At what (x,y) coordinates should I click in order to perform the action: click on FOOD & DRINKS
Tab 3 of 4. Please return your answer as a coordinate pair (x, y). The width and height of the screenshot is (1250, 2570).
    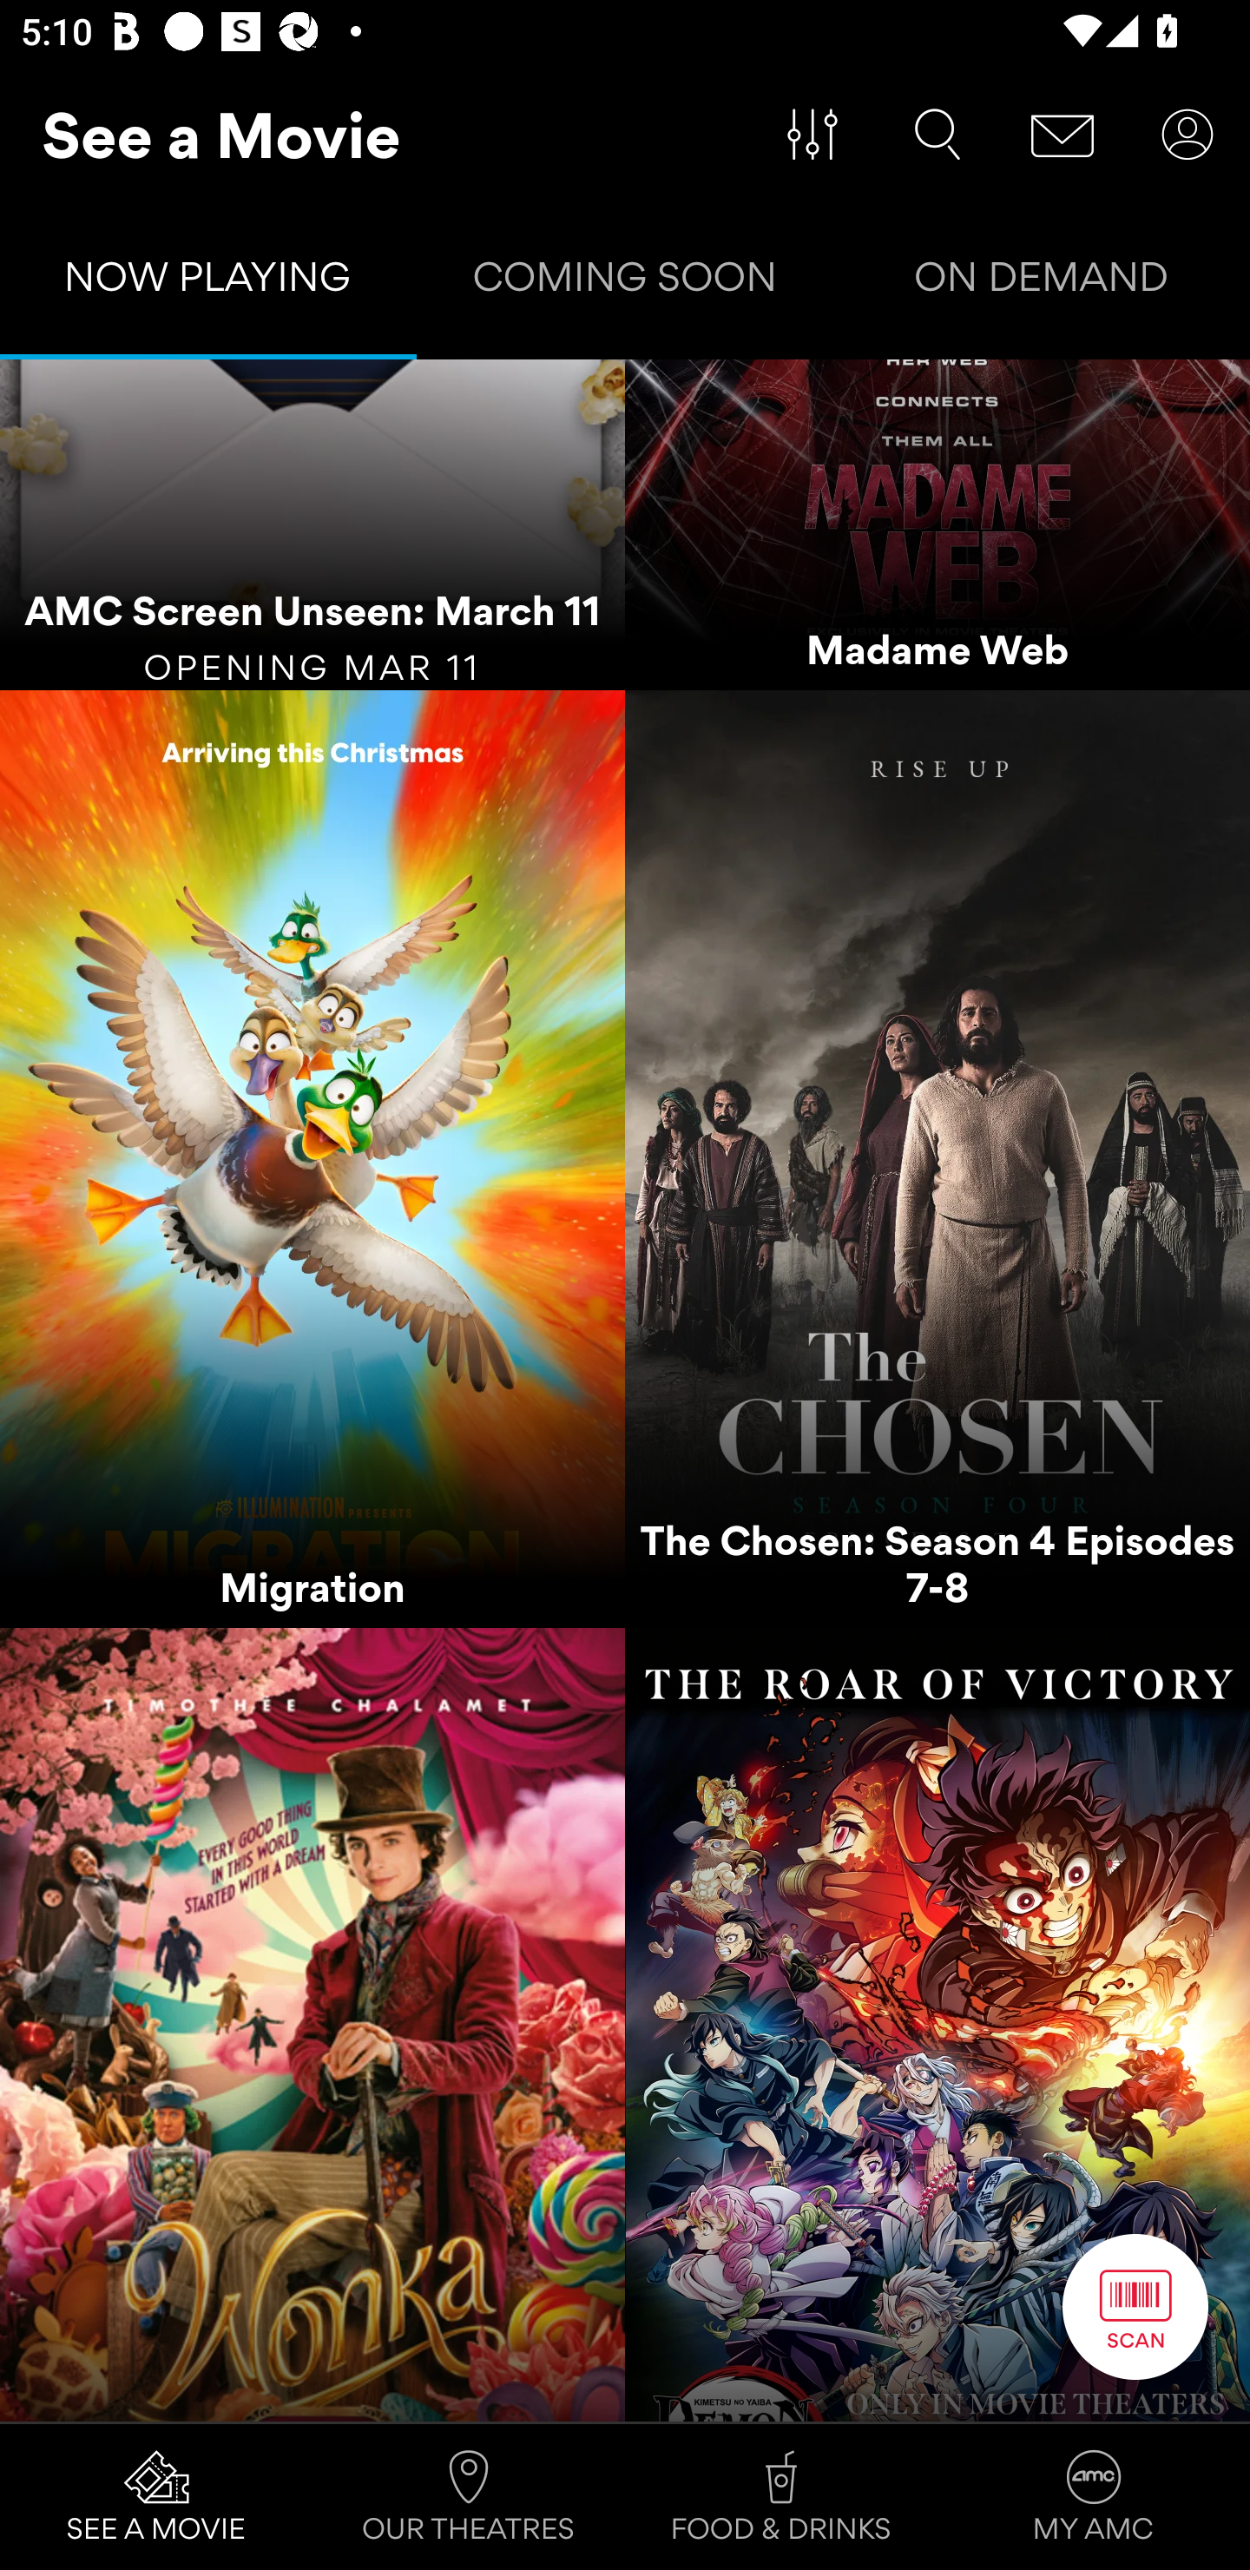
    Looking at the image, I should click on (781, 2497).